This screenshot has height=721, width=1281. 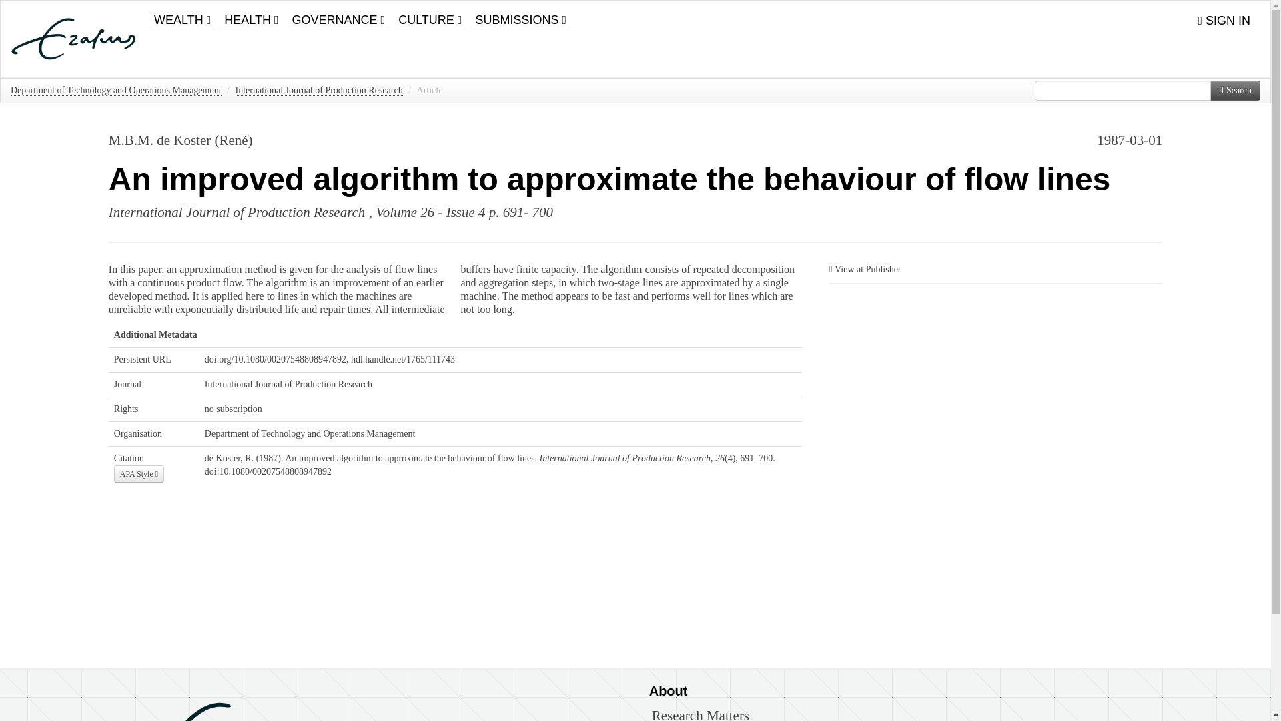 I want to click on CULTURE, so click(x=430, y=15).